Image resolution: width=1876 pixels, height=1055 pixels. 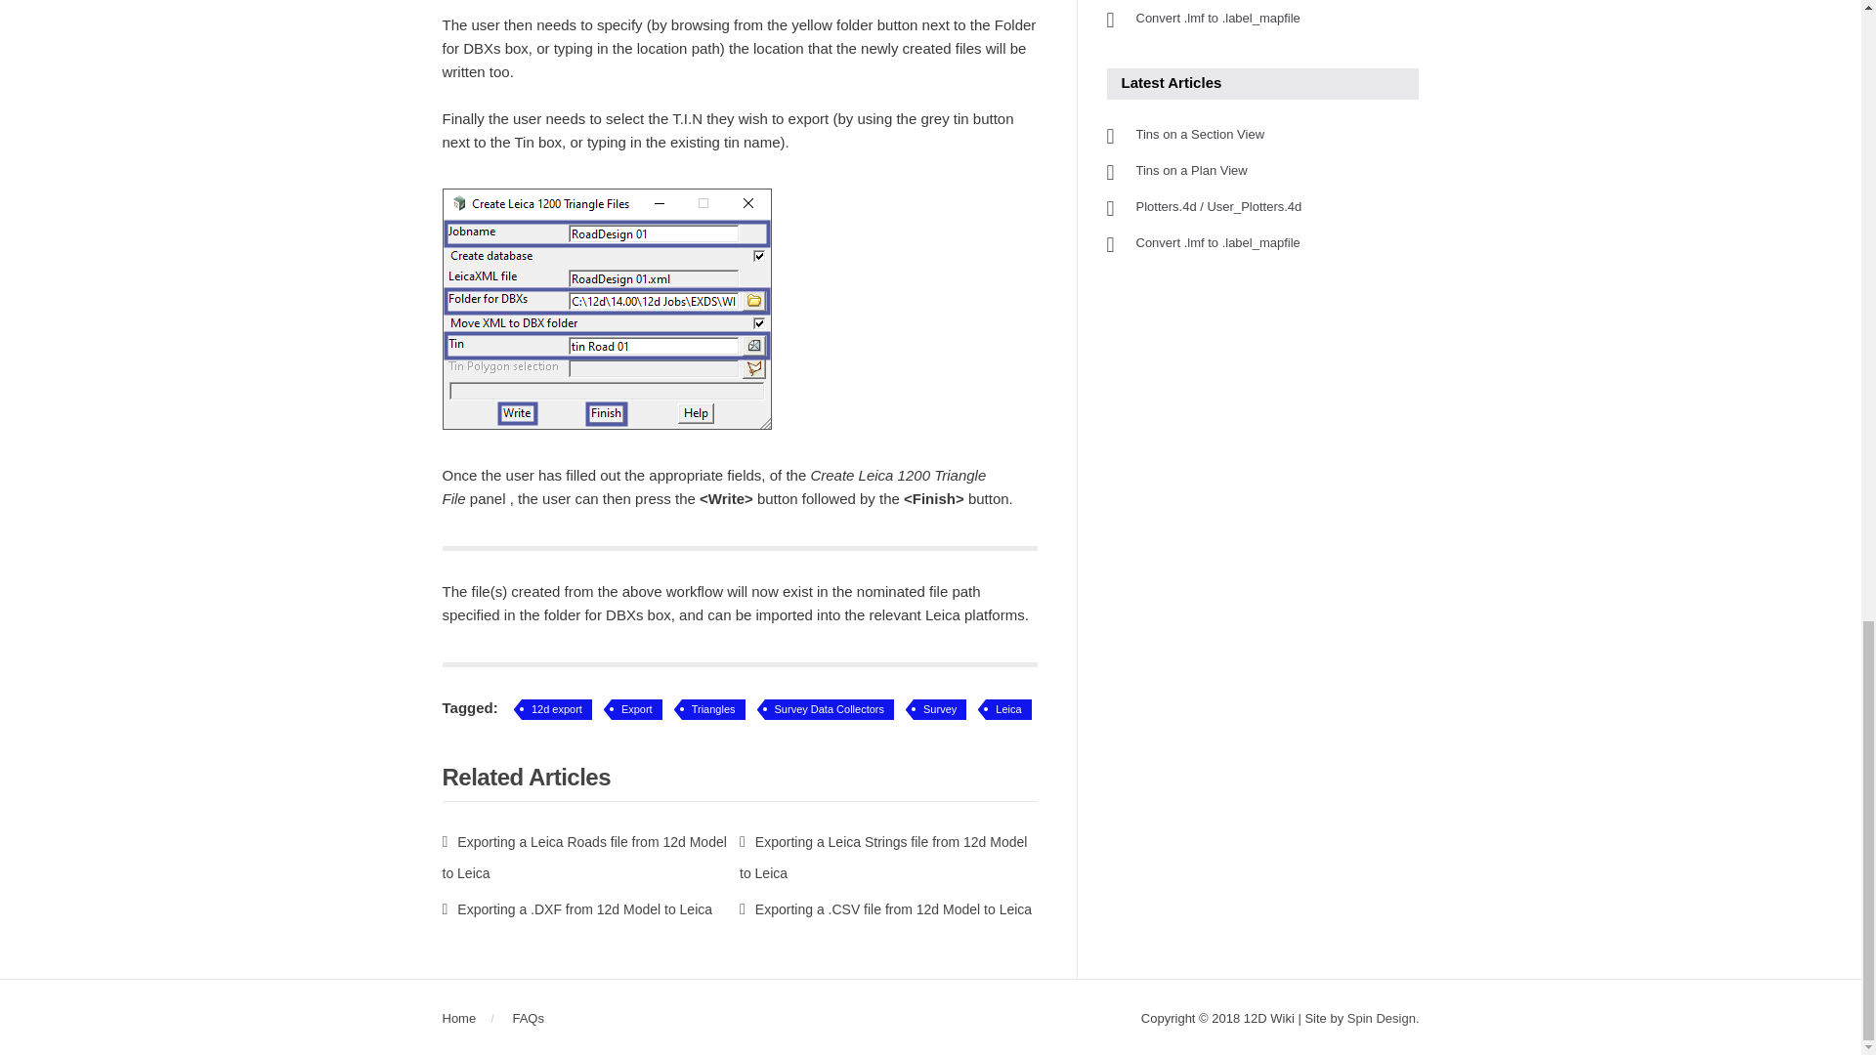 What do you see at coordinates (885, 908) in the screenshot?
I see `Exporting a .CSV file from 12d Model to Leica` at bounding box center [885, 908].